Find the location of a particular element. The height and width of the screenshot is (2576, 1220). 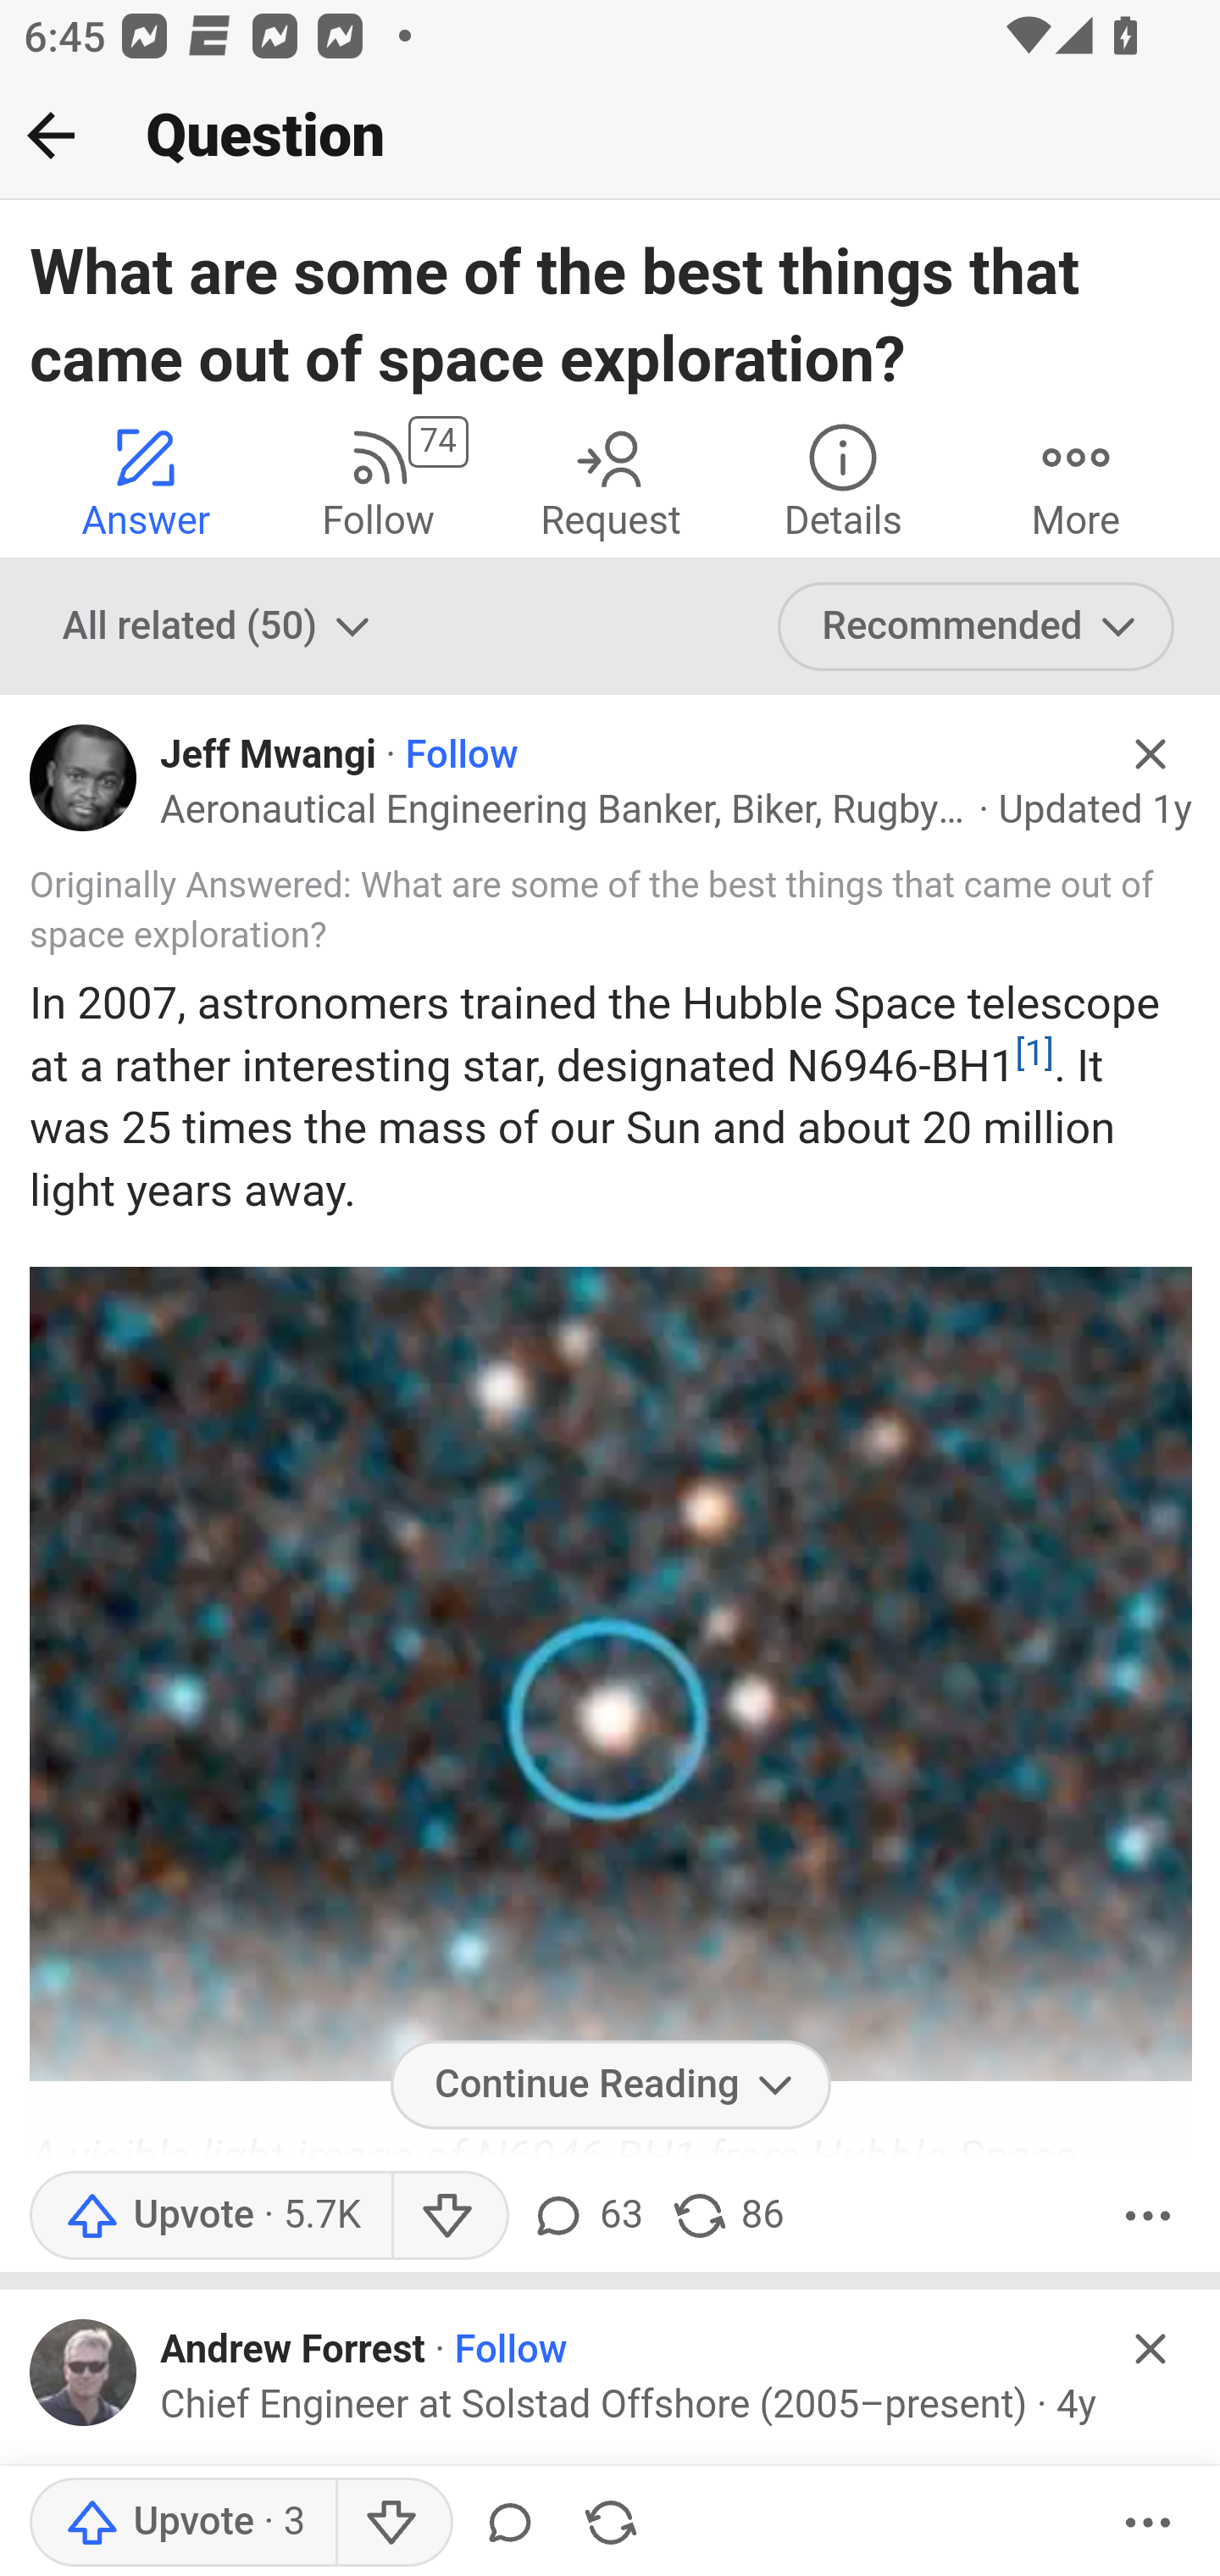

Profile photo for Andrew Forrest is located at coordinates (84, 2373).